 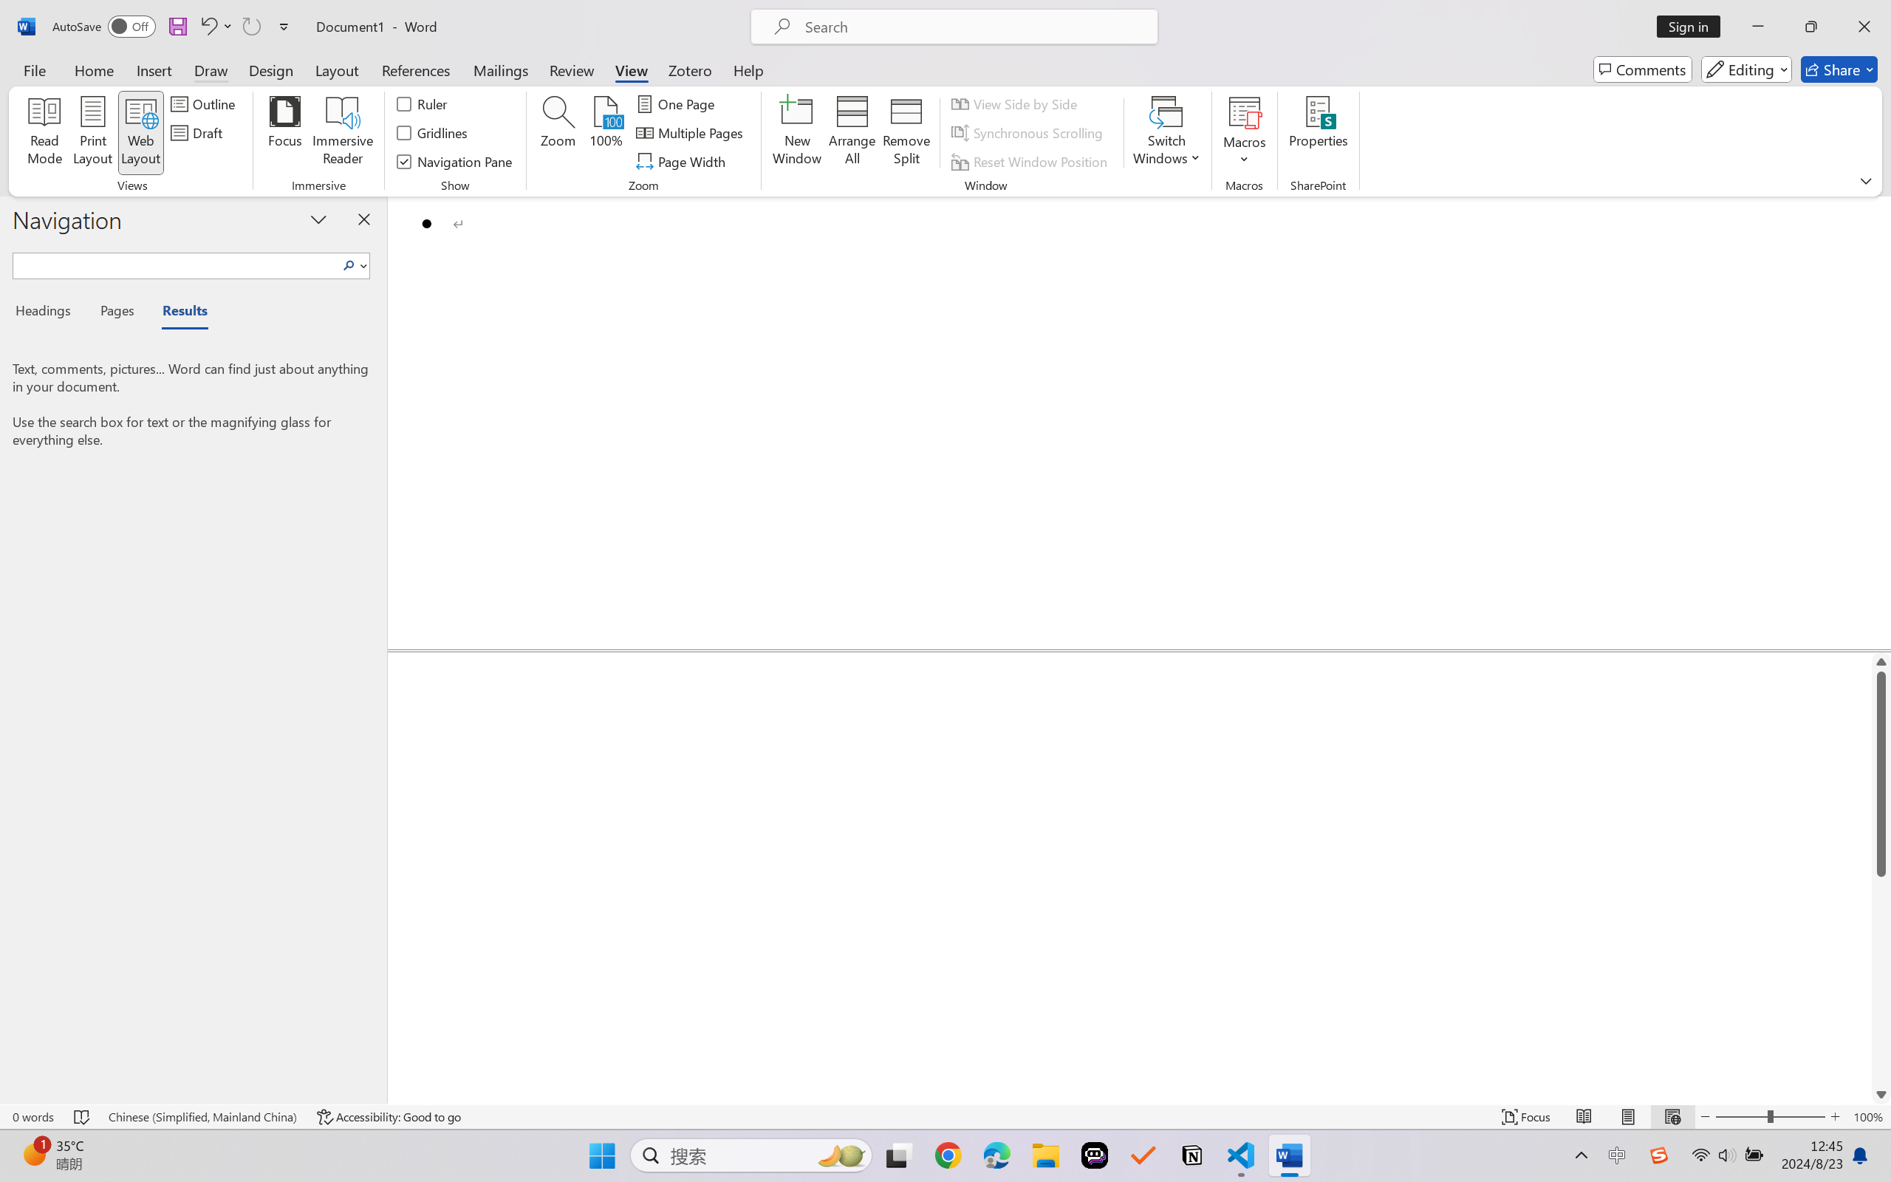 What do you see at coordinates (1032, 161) in the screenshot?
I see `Reset Window Position` at bounding box center [1032, 161].